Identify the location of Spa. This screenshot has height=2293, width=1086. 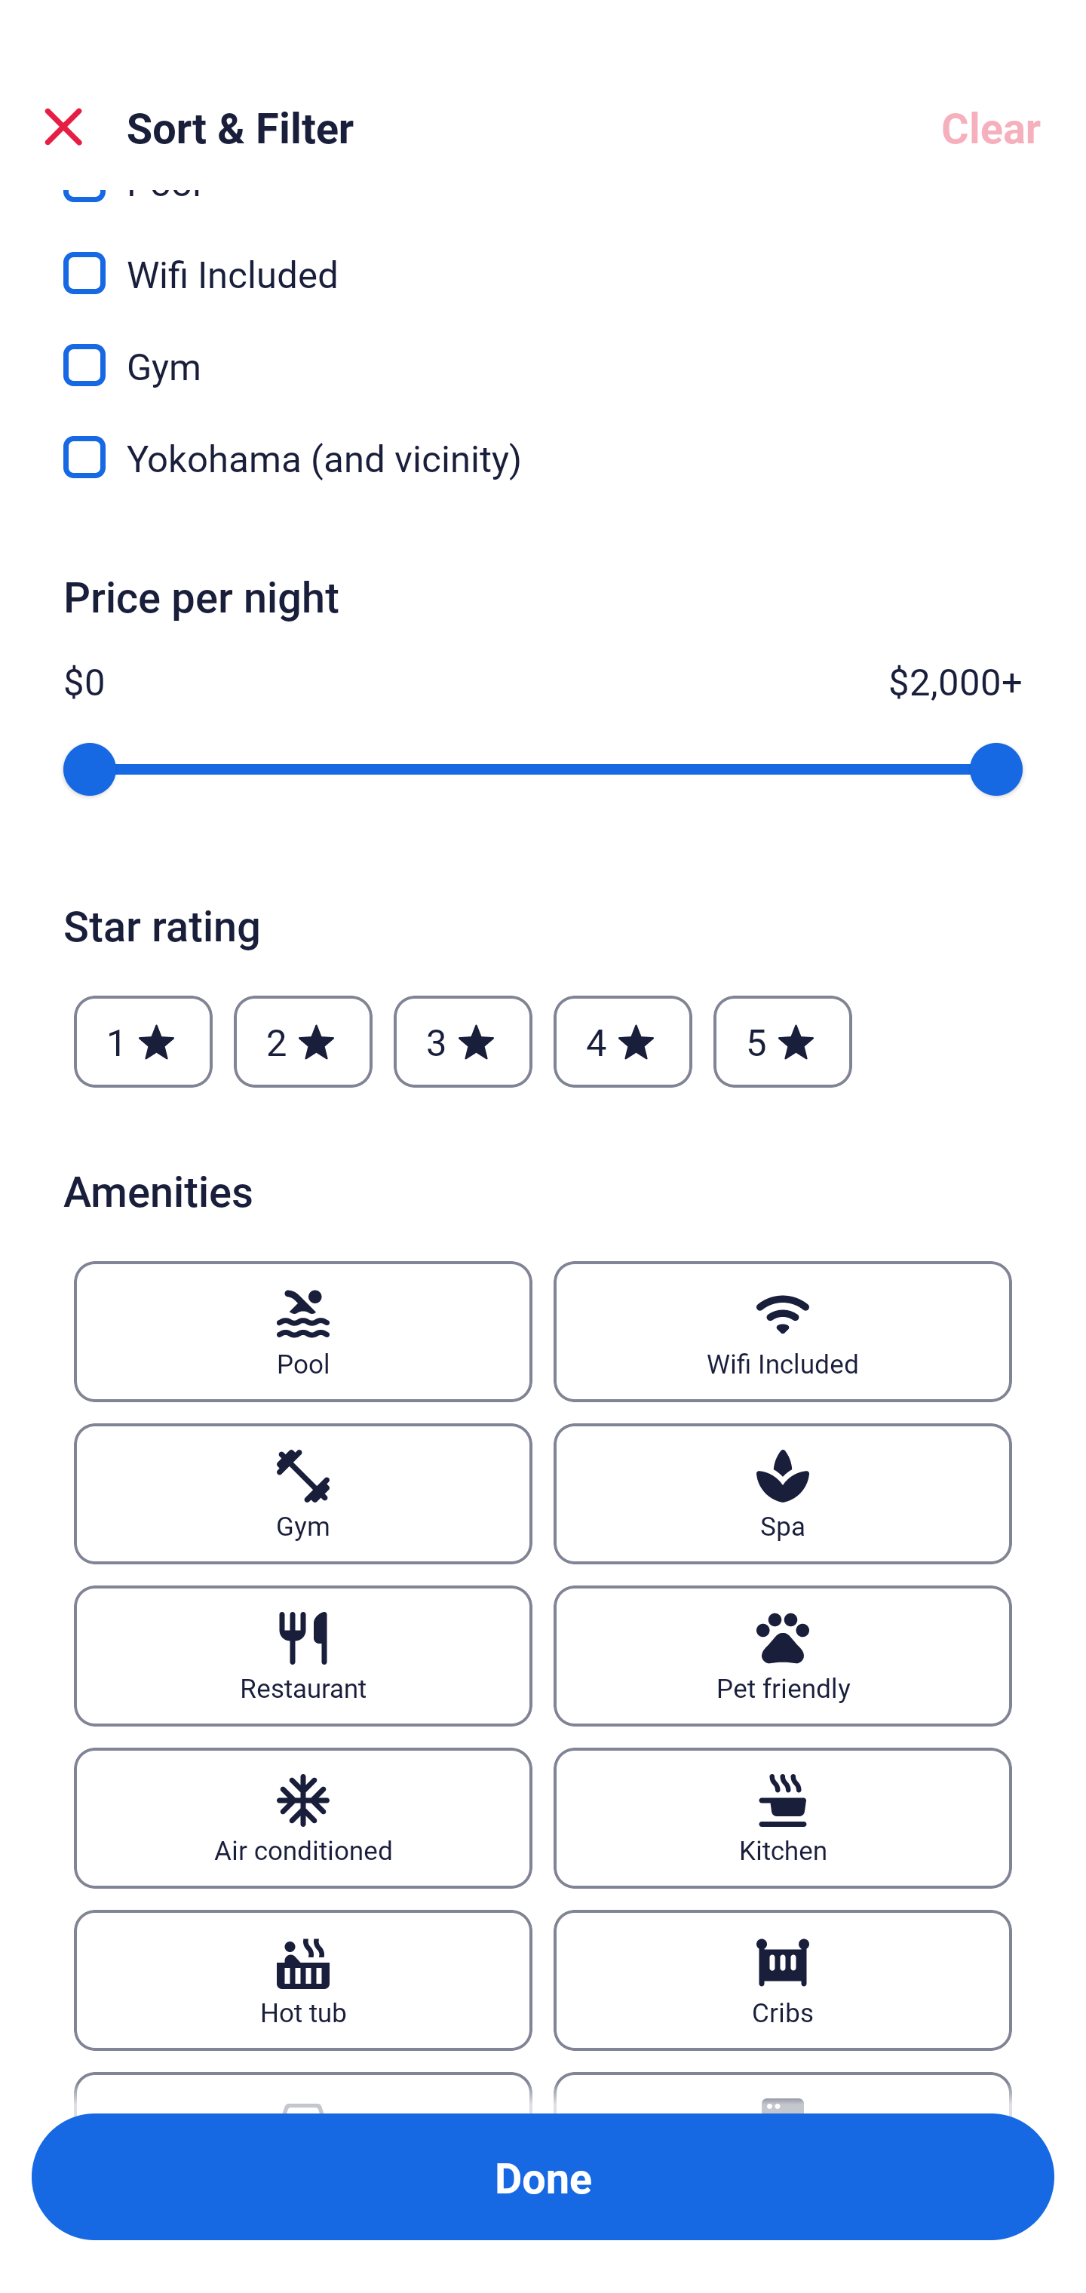
(783, 1493).